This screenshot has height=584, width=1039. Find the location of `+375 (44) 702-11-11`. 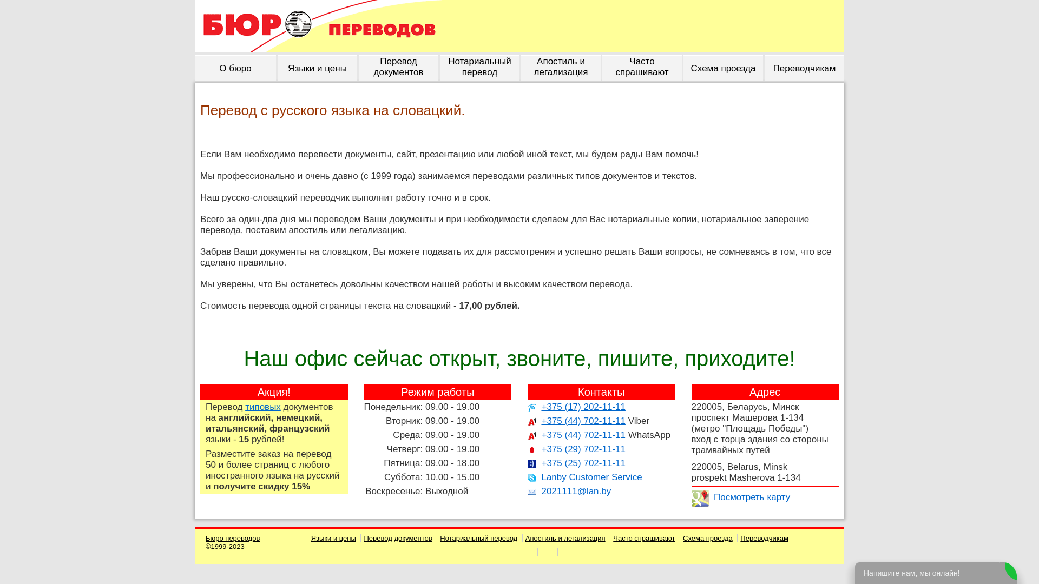

+375 (44) 702-11-11 is located at coordinates (583, 421).